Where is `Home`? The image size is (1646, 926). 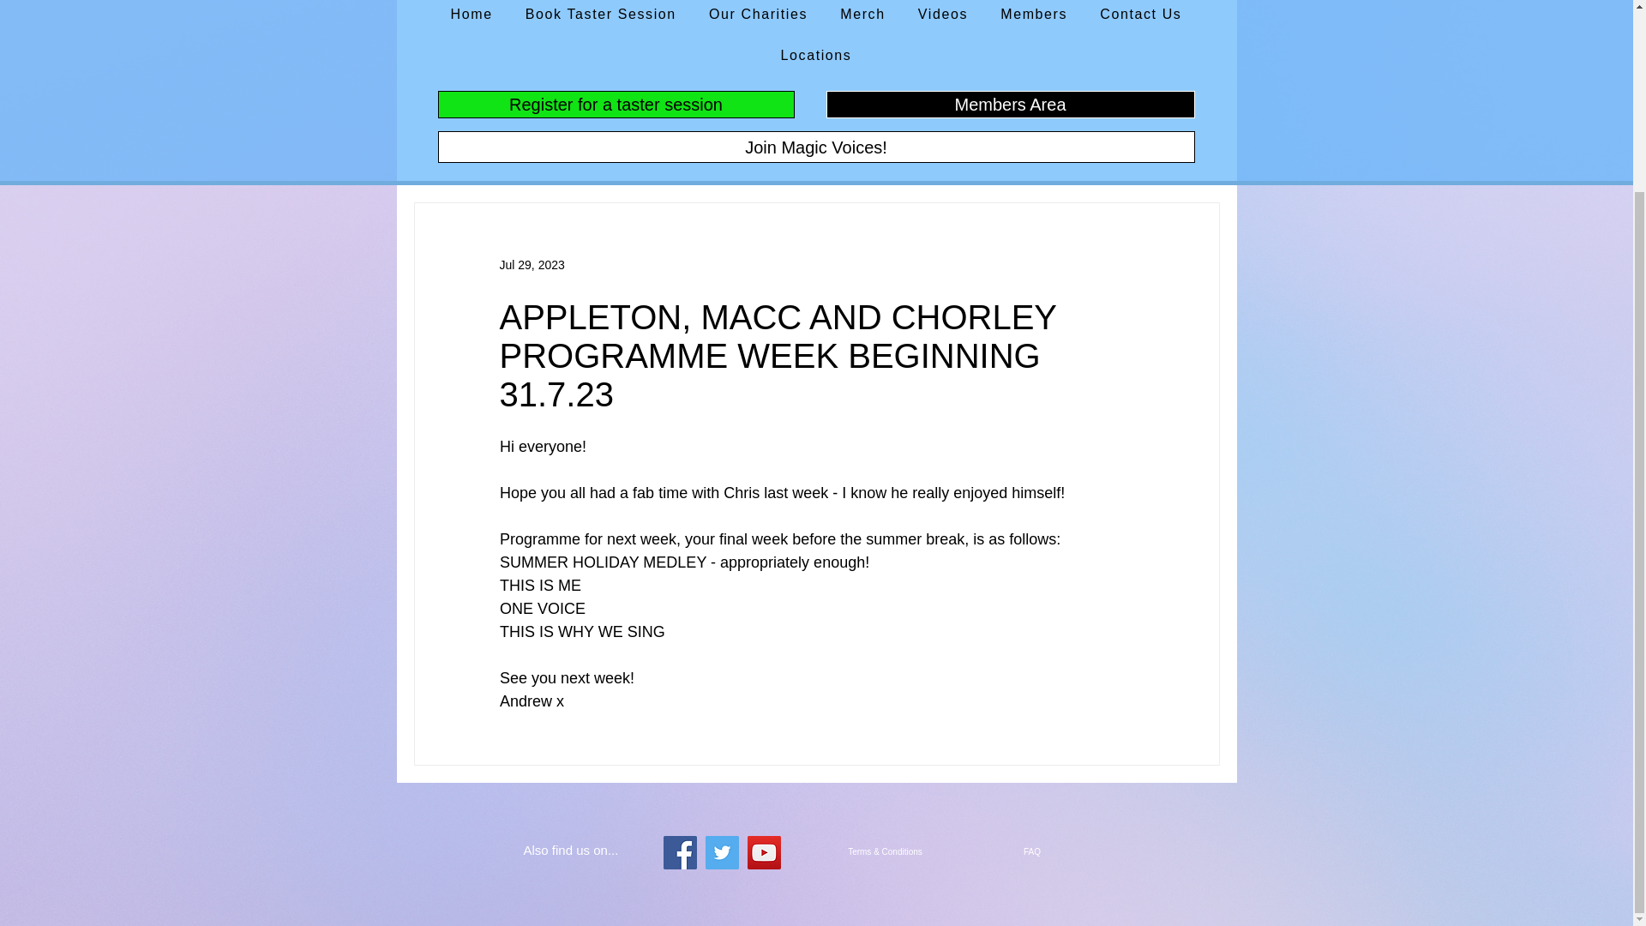 Home is located at coordinates (472, 15).